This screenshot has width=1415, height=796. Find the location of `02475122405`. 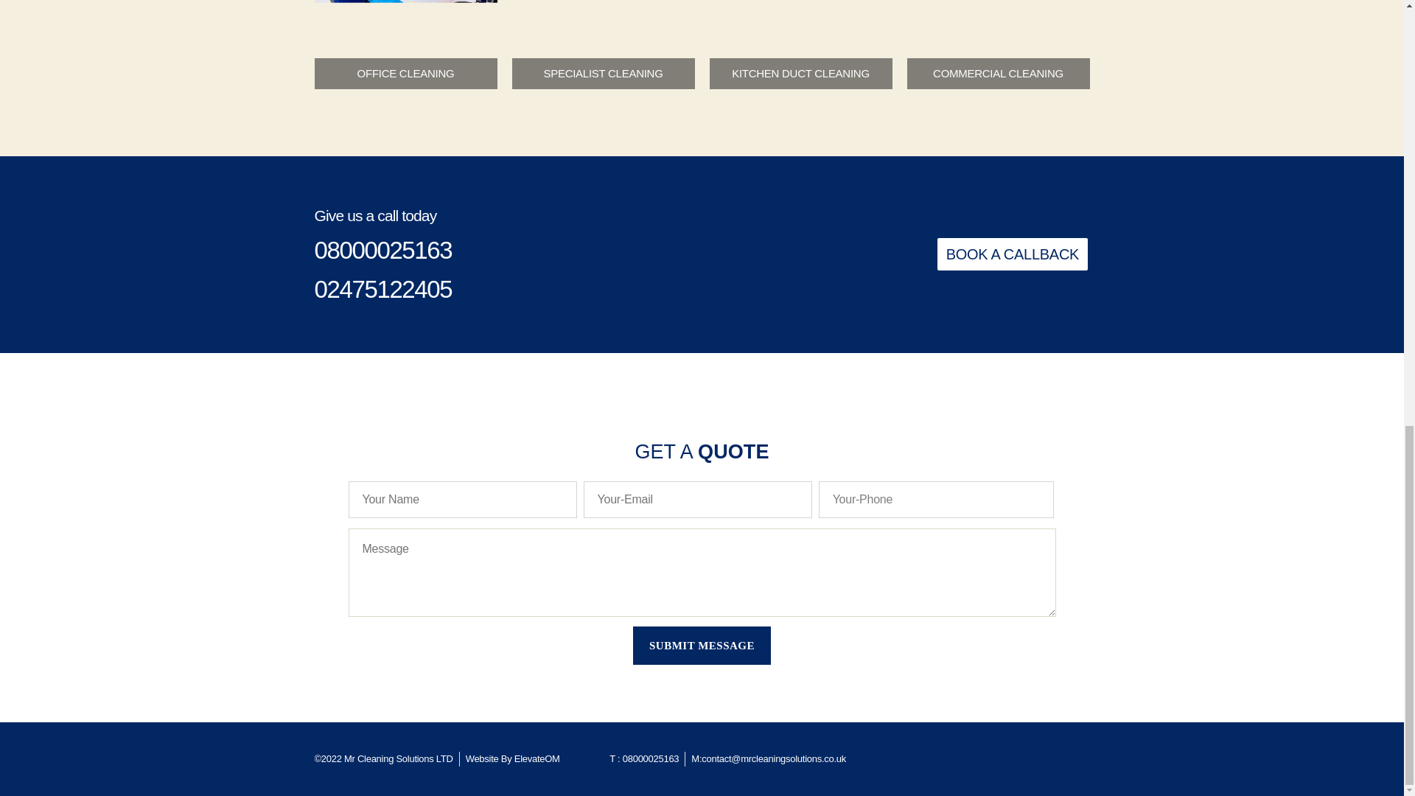

02475122405 is located at coordinates (382, 289).